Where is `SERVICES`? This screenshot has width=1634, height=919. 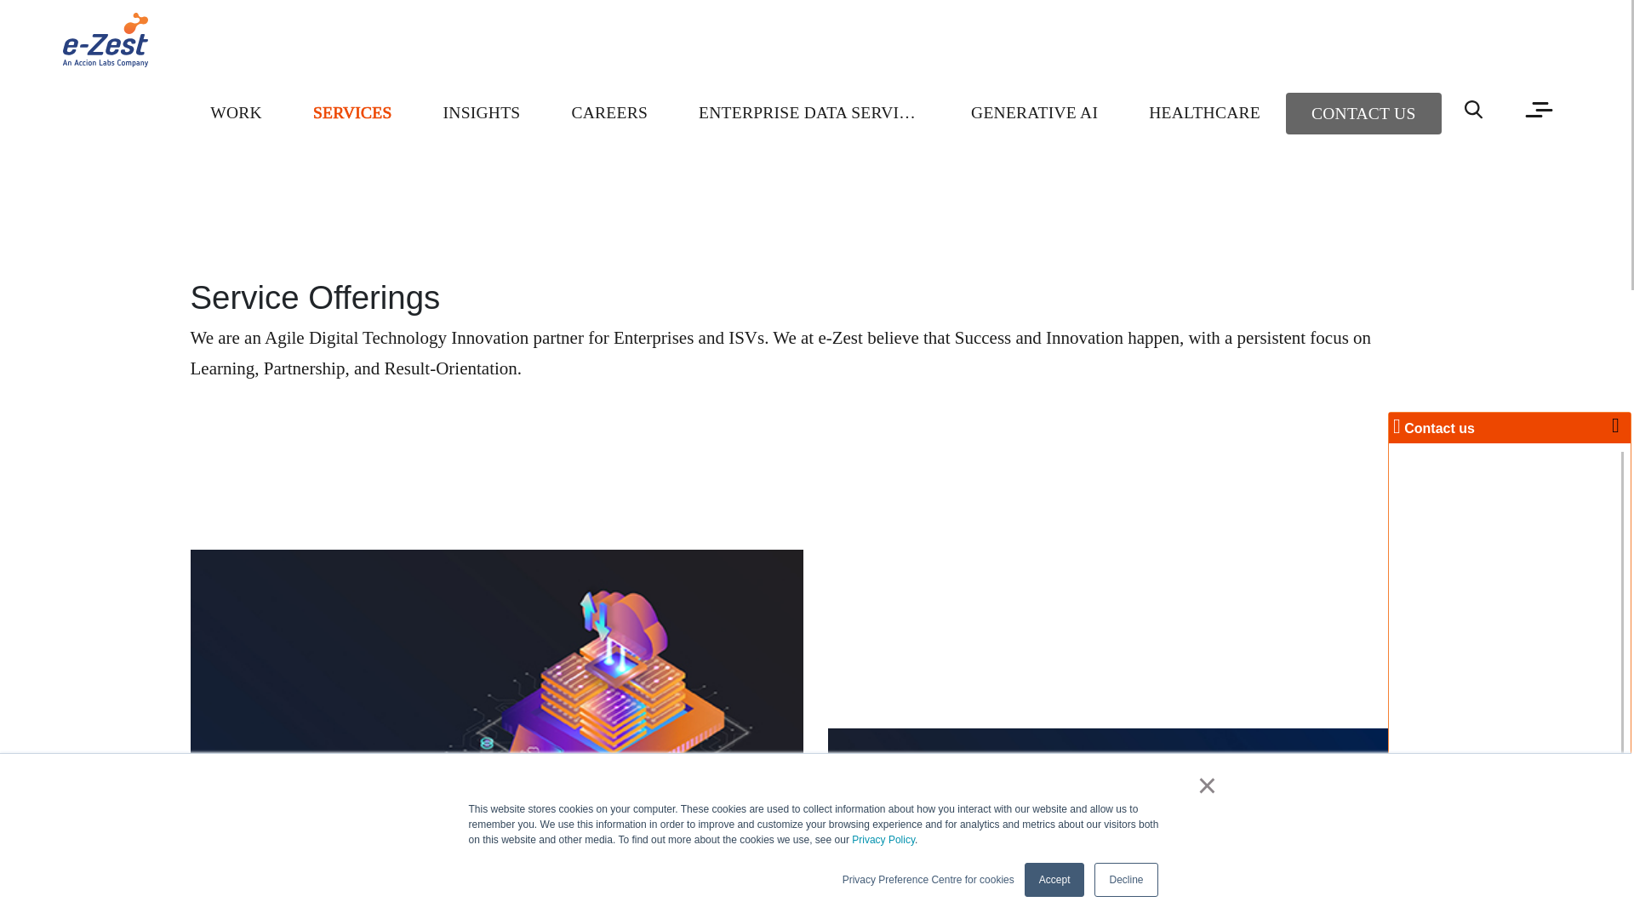 SERVICES is located at coordinates (352, 112).